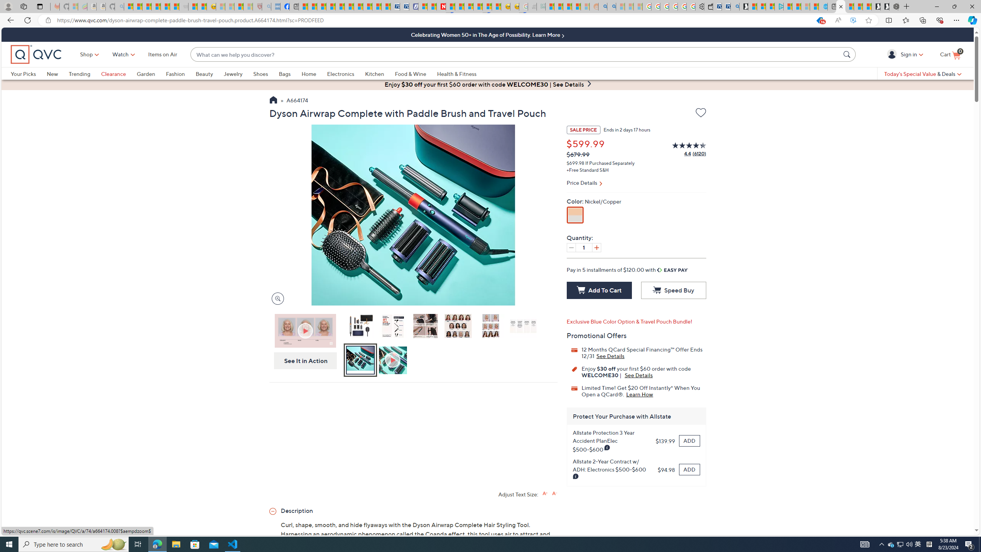  What do you see at coordinates (639, 375) in the screenshot?
I see `See Details` at bounding box center [639, 375].